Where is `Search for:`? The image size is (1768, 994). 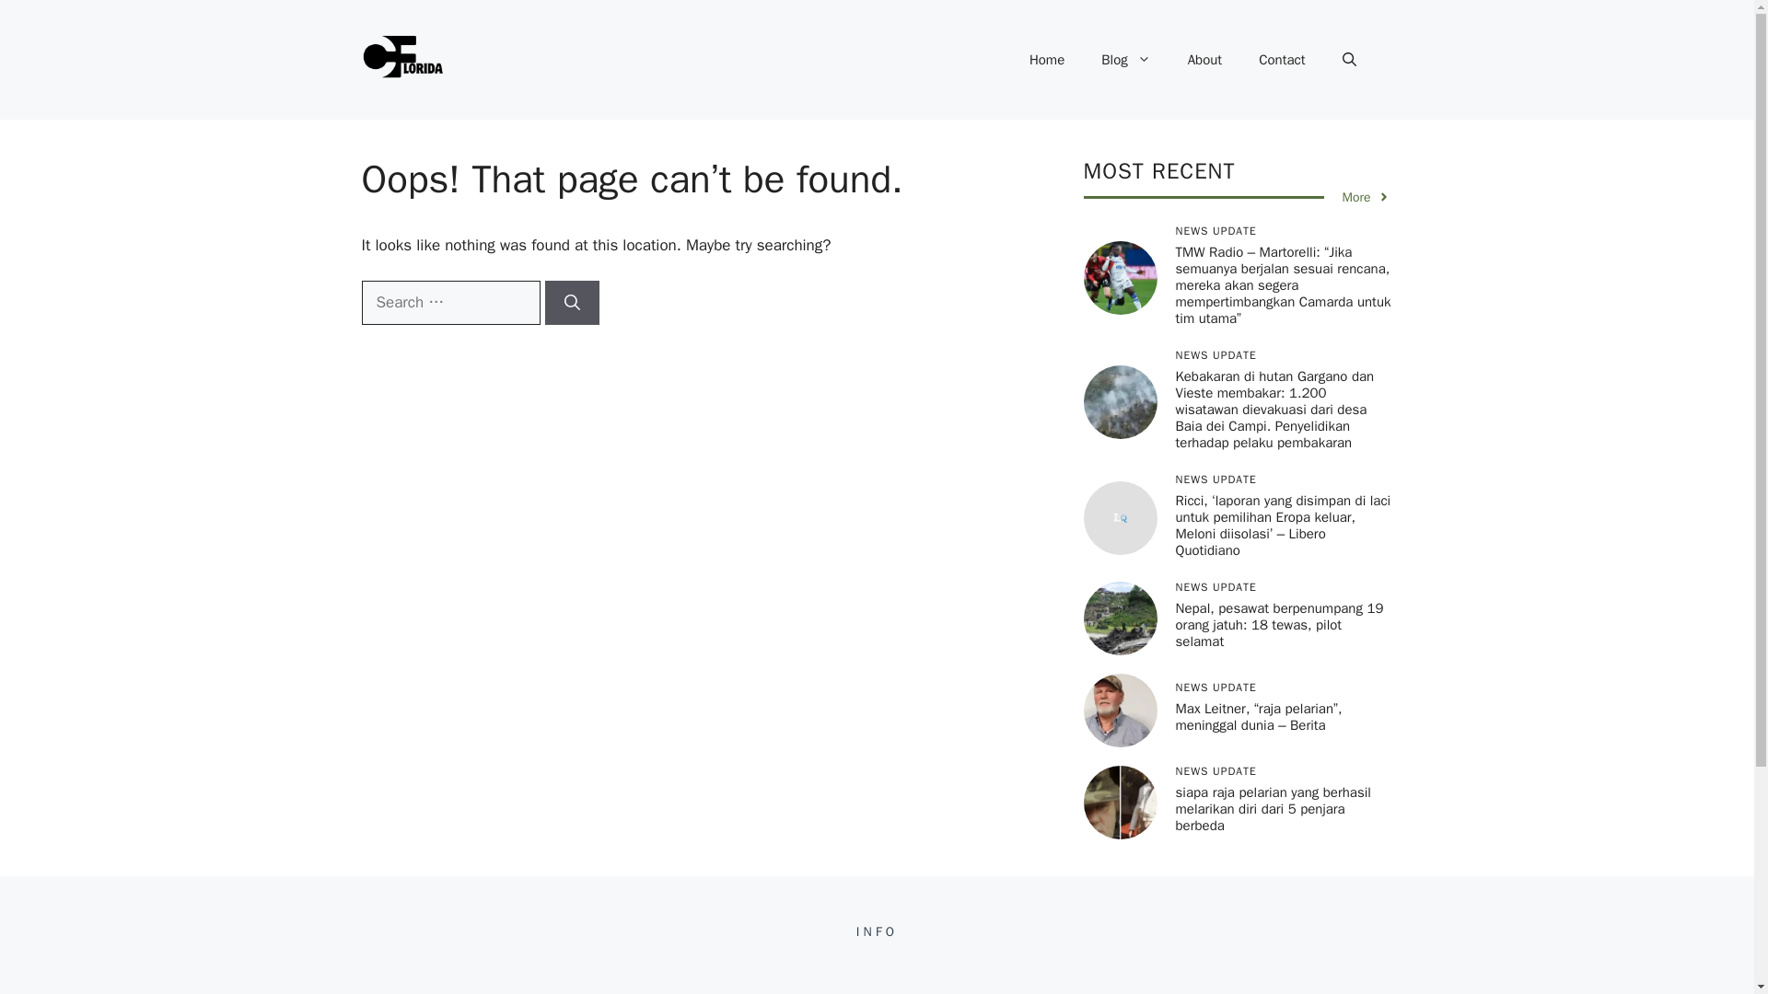
Search for: is located at coordinates (449, 302).